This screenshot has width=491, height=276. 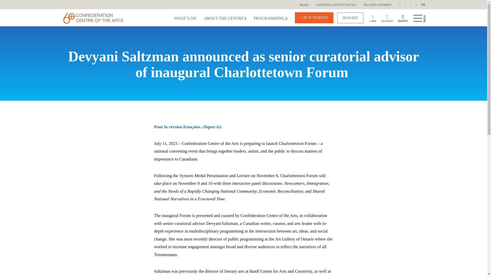 What do you see at coordinates (271, 18) in the screenshot?
I see `PROGRAMMING` at bounding box center [271, 18].